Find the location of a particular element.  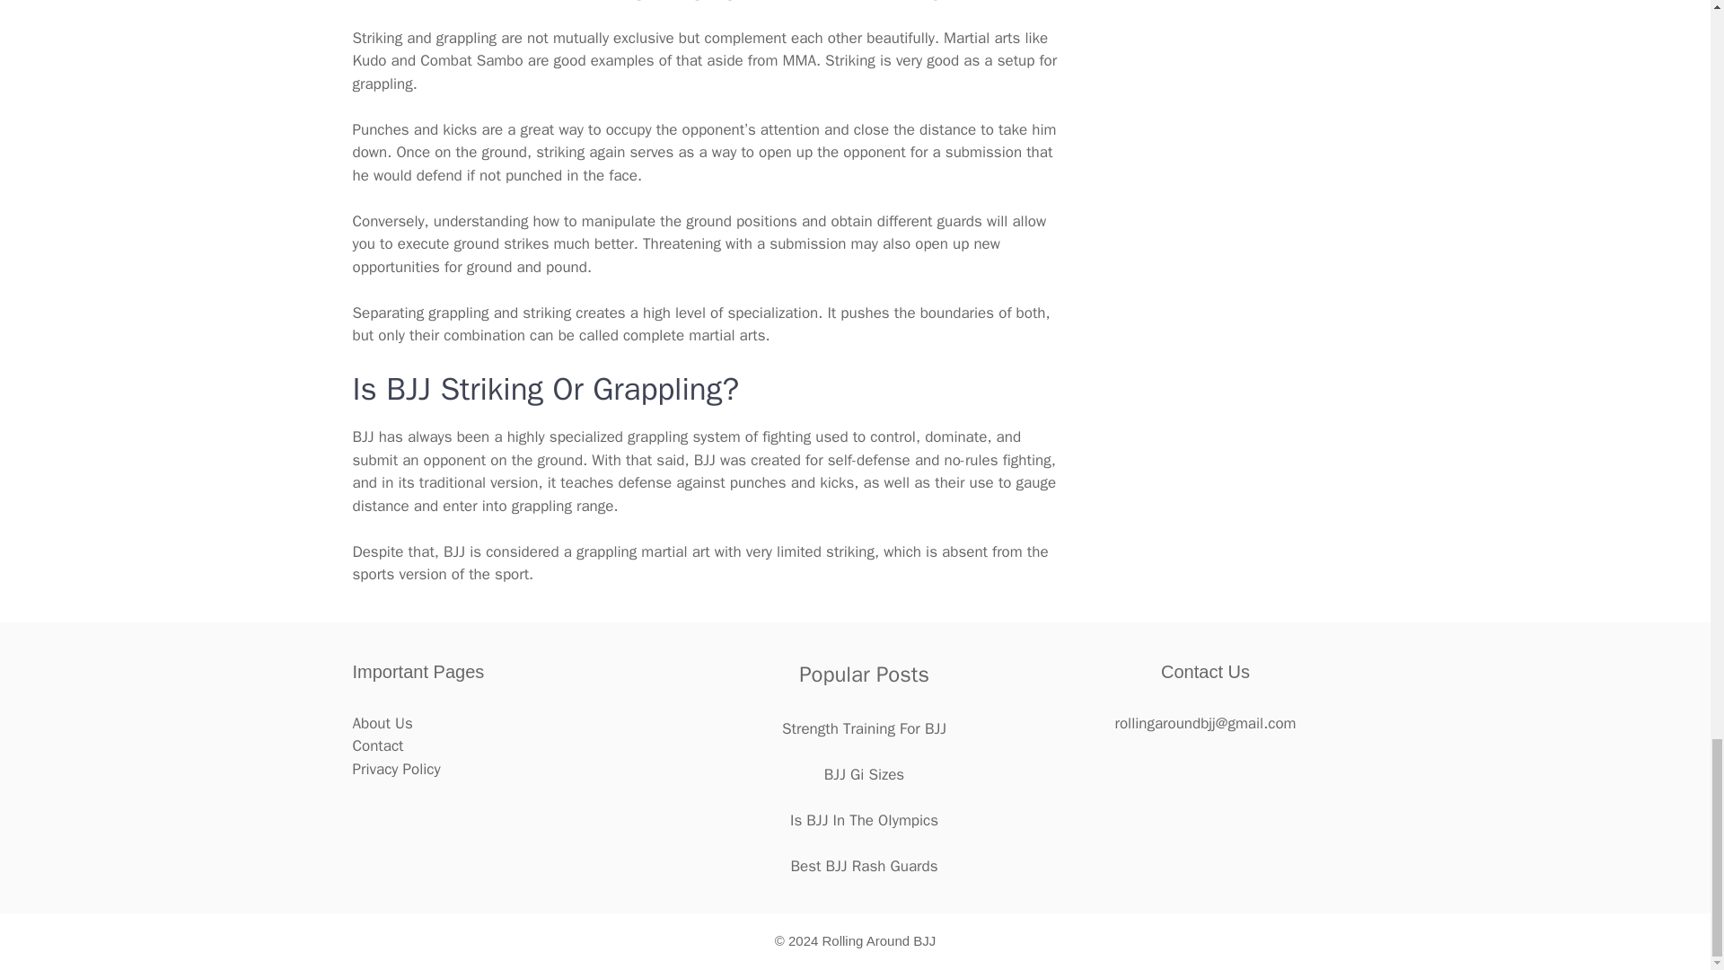

Contact is located at coordinates (377, 745).